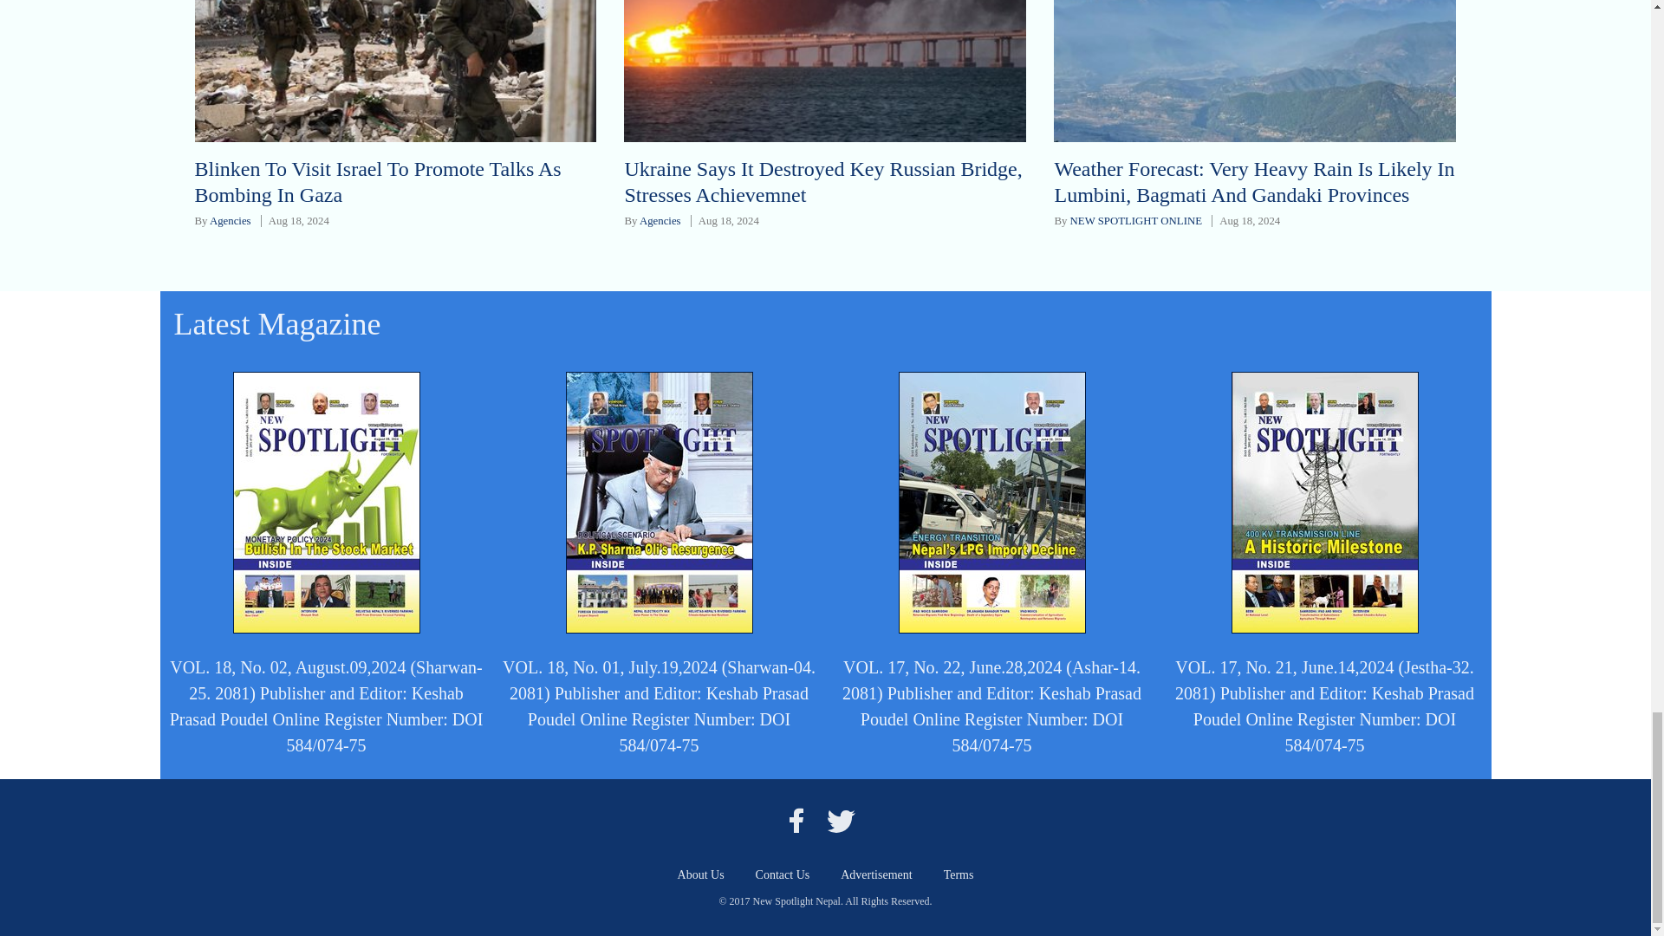  What do you see at coordinates (841, 820) in the screenshot?
I see `twitter icon` at bounding box center [841, 820].